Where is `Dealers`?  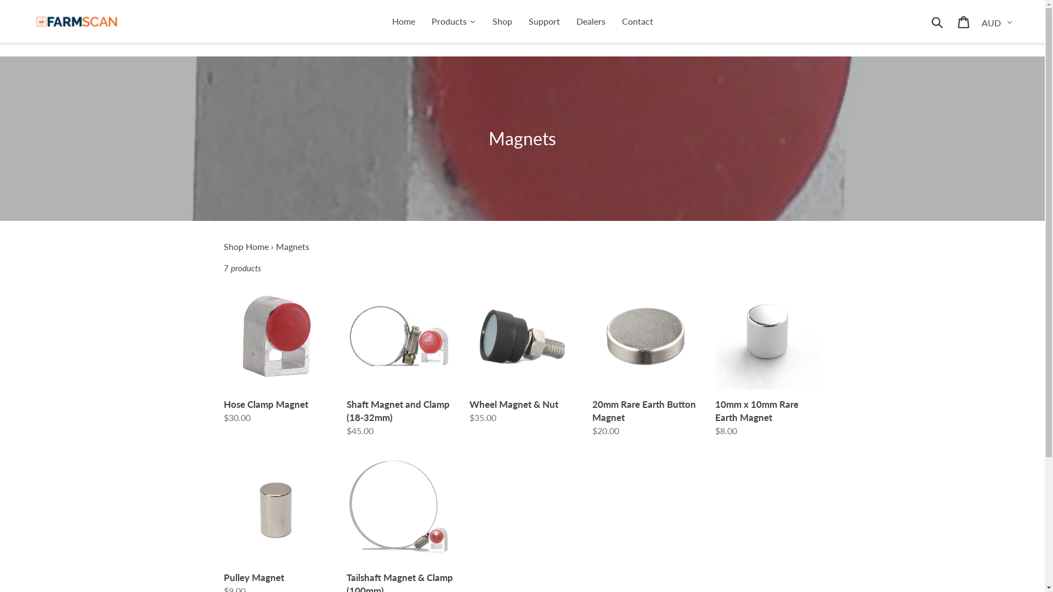 Dealers is located at coordinates (591, 21).